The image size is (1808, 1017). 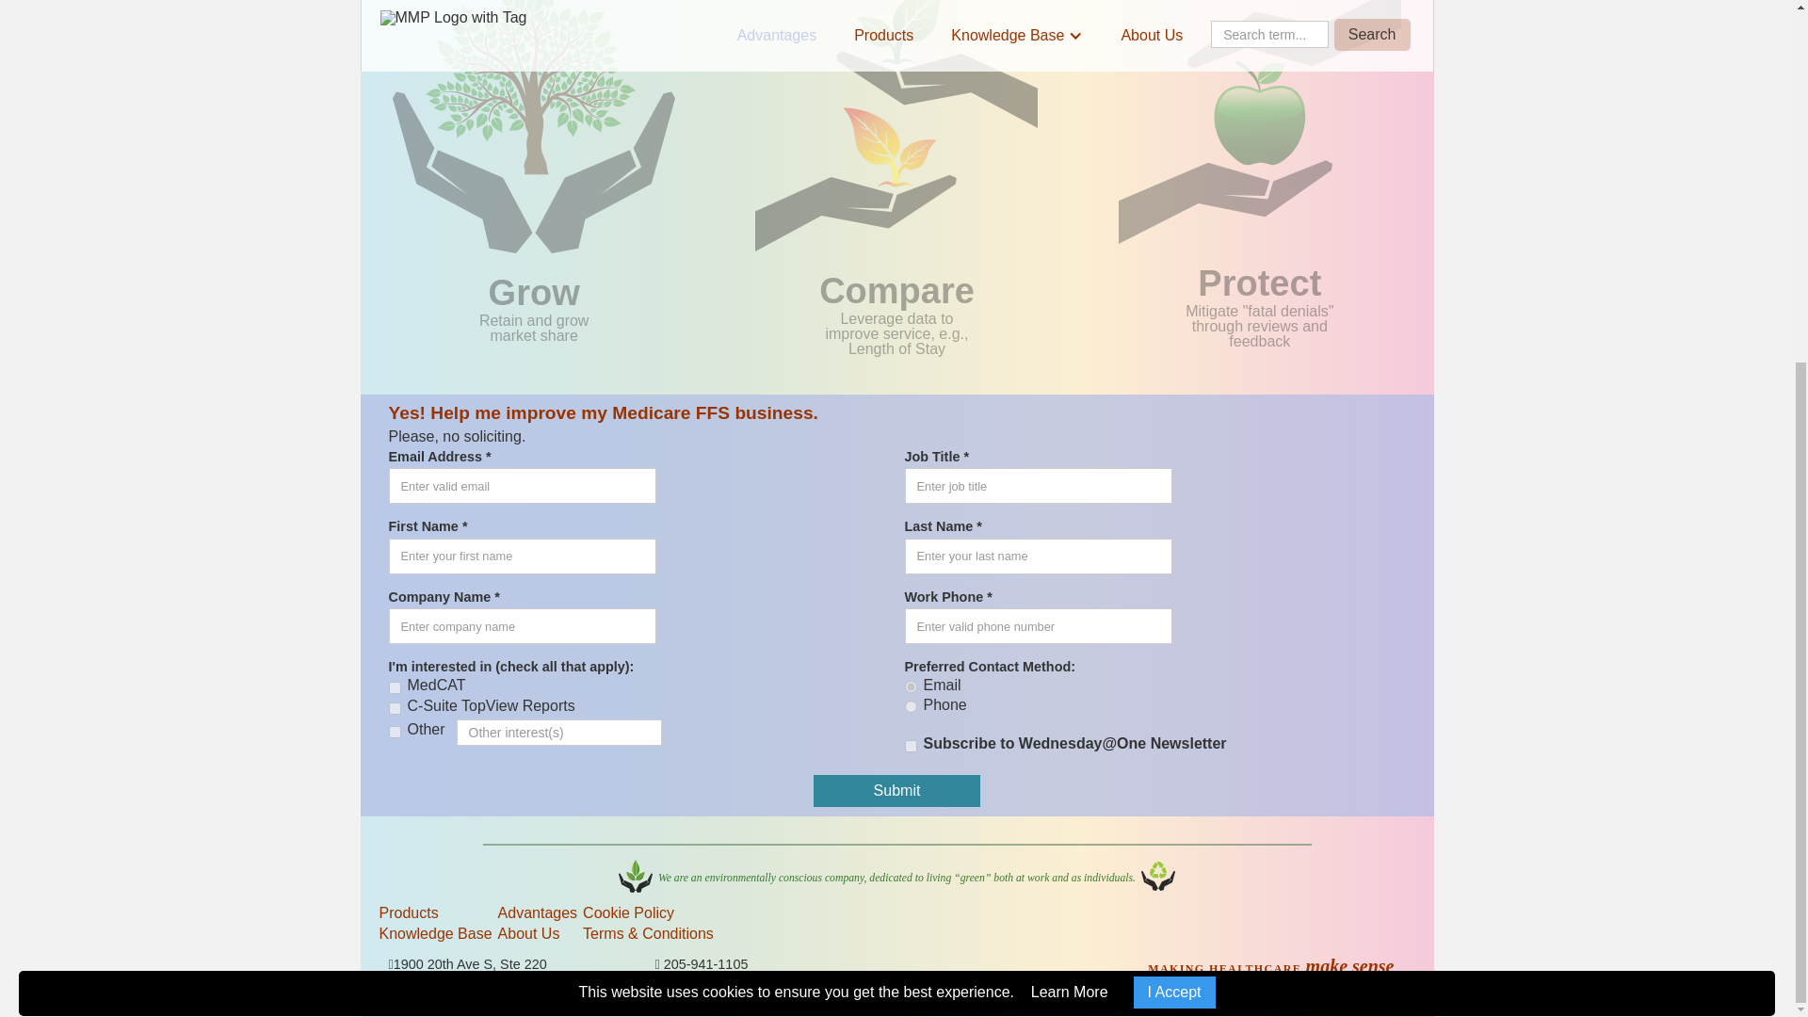 I want to click on Cookie Policy, so click(x=648, y=913).